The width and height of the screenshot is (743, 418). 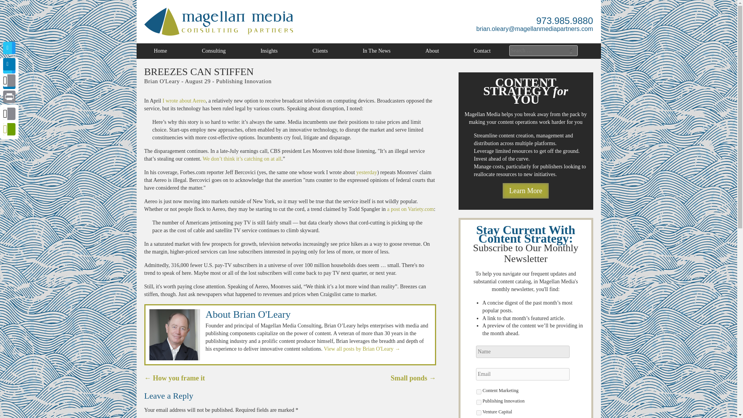 I want to click on yesterday, so click(x=367, y=172).